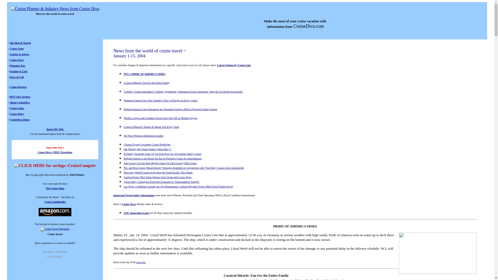 This screenshot has width=498, height=280. I want to click on Cruise News, so click(17, 60).